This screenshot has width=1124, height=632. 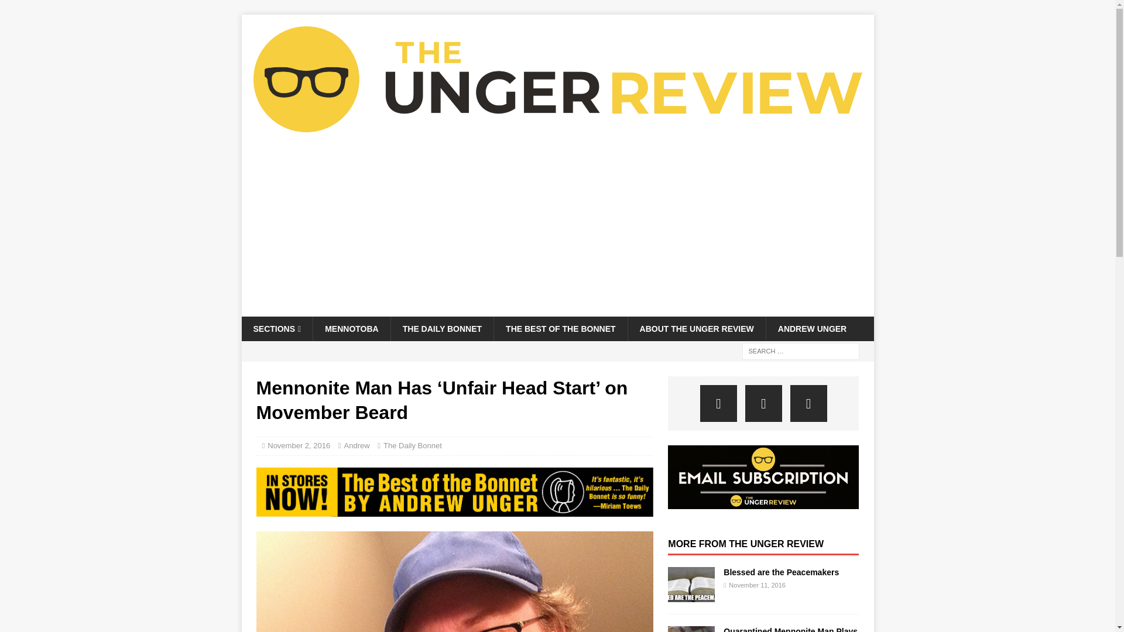 What do you see at coordinates (276, 329) in the screenshot?
I see `SECTIONS` at bounding box center [276, 329].